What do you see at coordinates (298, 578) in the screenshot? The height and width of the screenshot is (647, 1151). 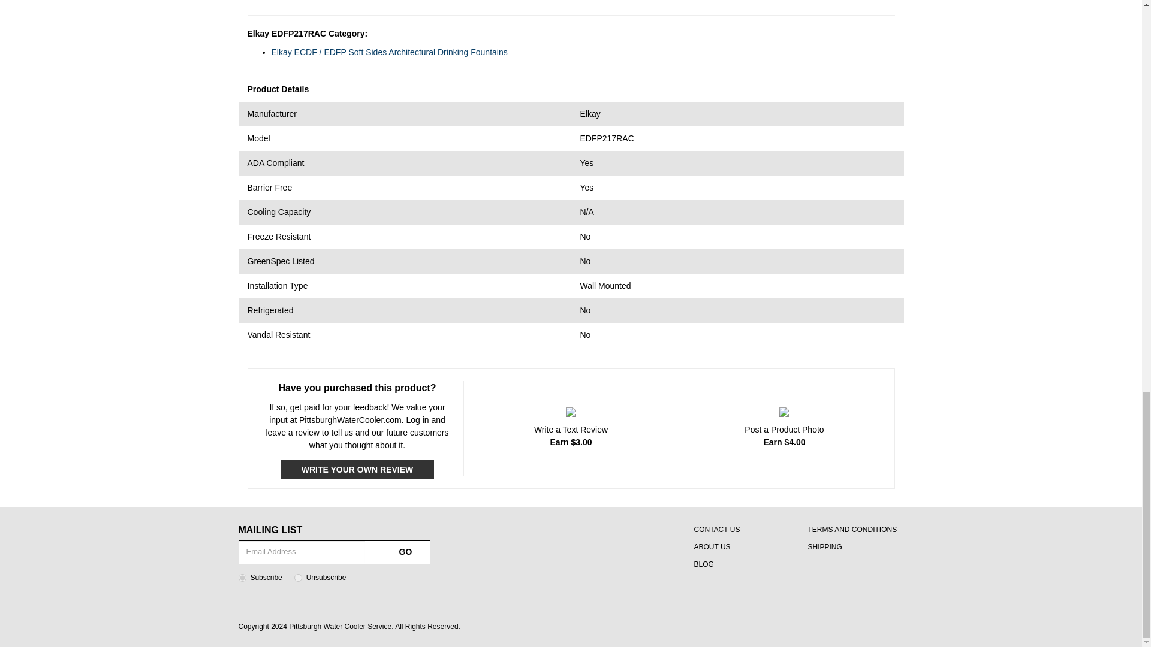 I see `0` at bounding box center [298, 578].